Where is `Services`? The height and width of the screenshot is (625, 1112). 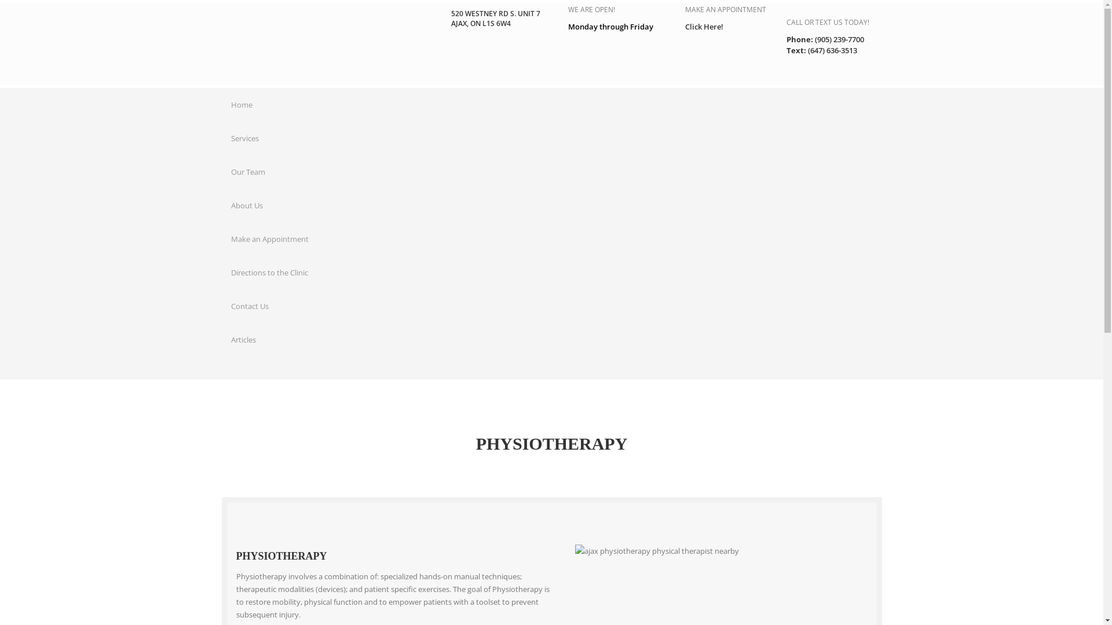 Services is located at coordinates (244, 138).